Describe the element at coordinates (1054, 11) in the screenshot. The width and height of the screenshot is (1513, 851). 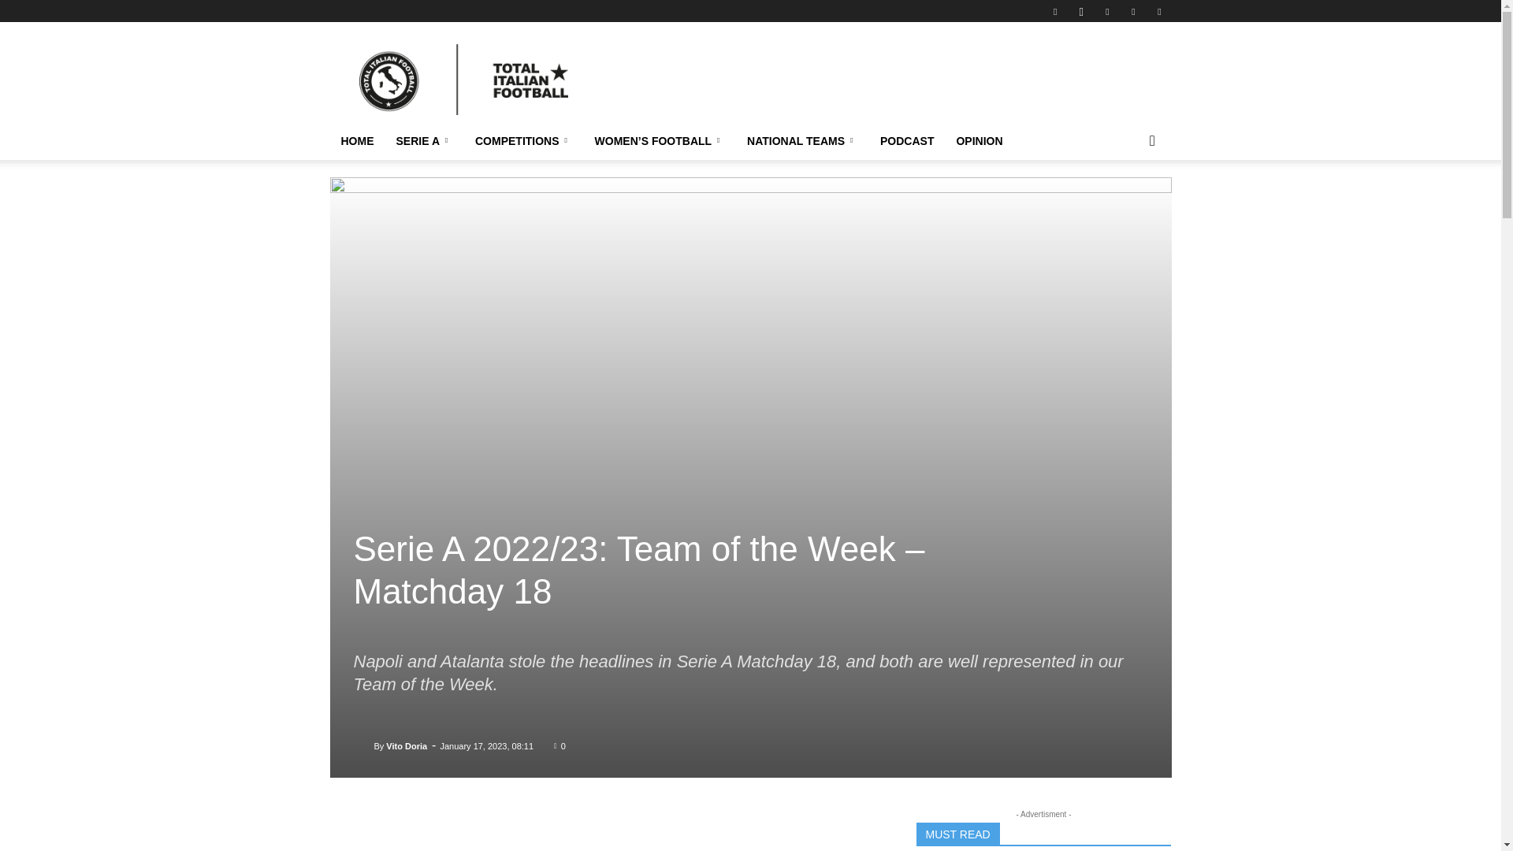
I see `Facebook` at that location.